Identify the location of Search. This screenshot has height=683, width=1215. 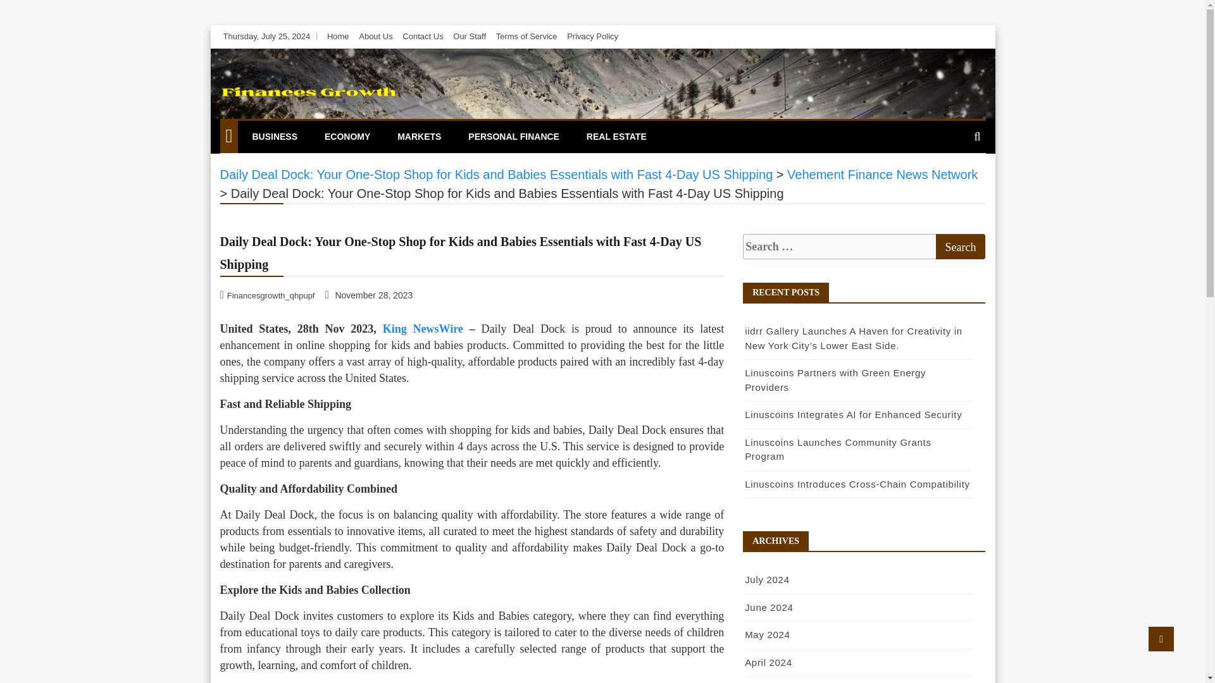
(961, 247).